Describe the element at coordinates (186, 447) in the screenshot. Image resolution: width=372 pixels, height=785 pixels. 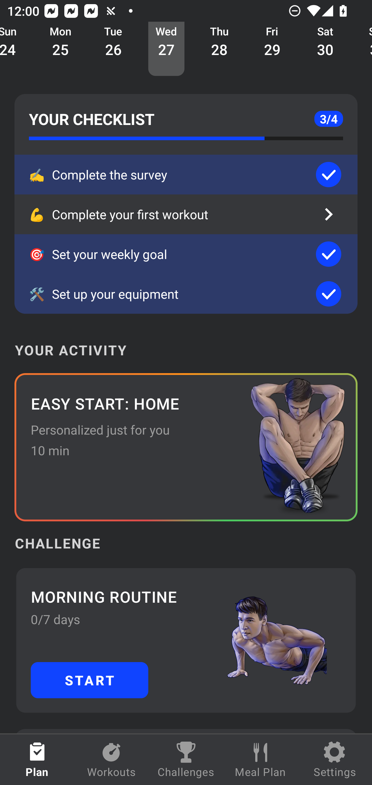
I see `EASY START: HOME Personalized just for you 10 min` at that location.